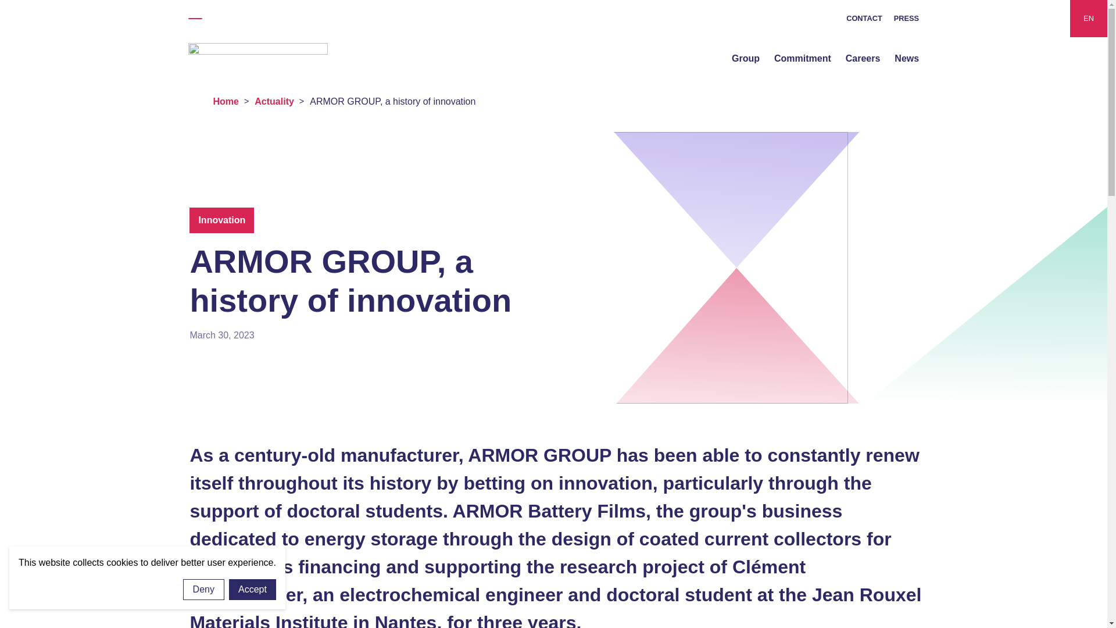 The image size is (1116, 628). What do you see at coordinates (252, 590) in the screenshot?
I see `Accept` at bounding box center [252, 590].